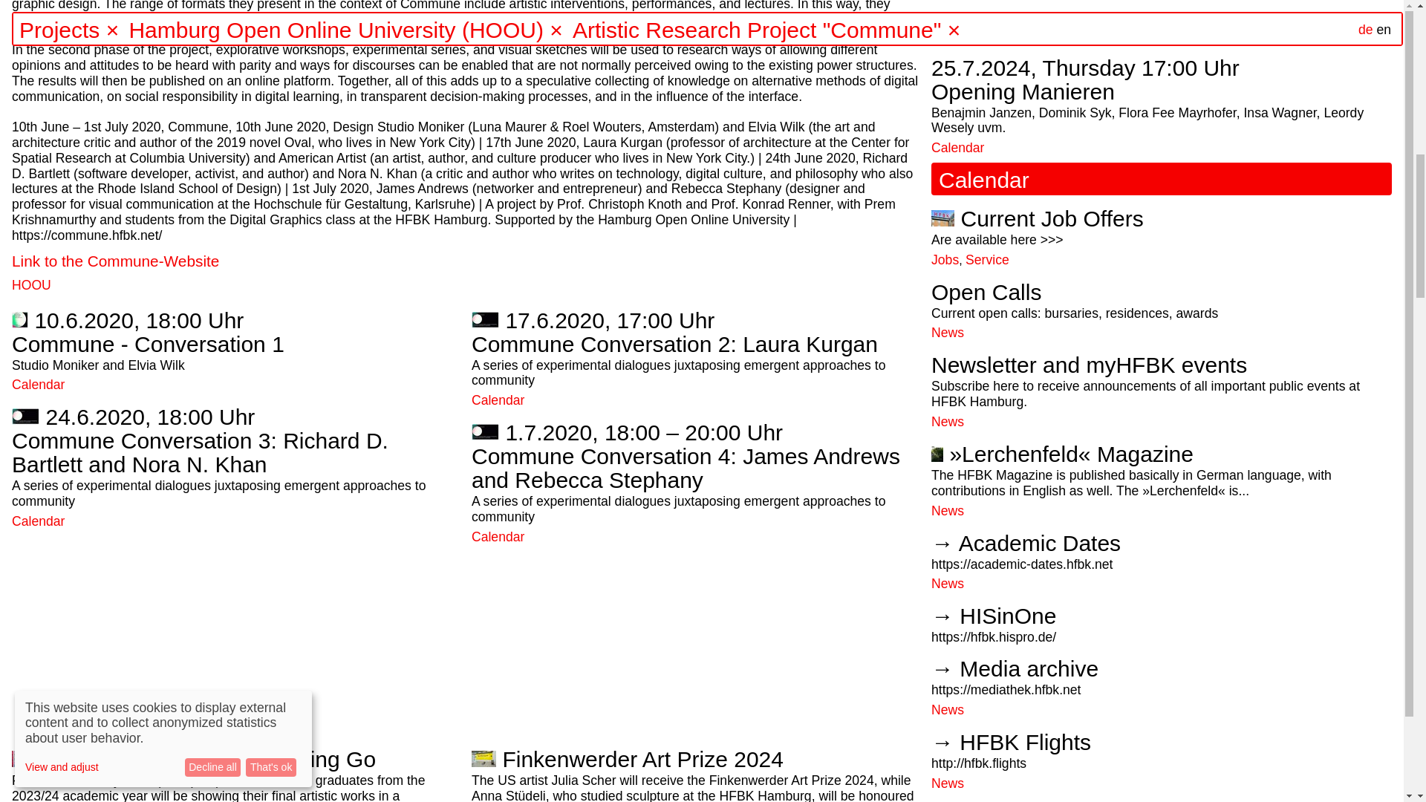 The height and width of the screenshot is (802, 1426). Describe the element at coordinates (115, 261) in the screenshot. I see `Link to the Commune-Website` at that location.